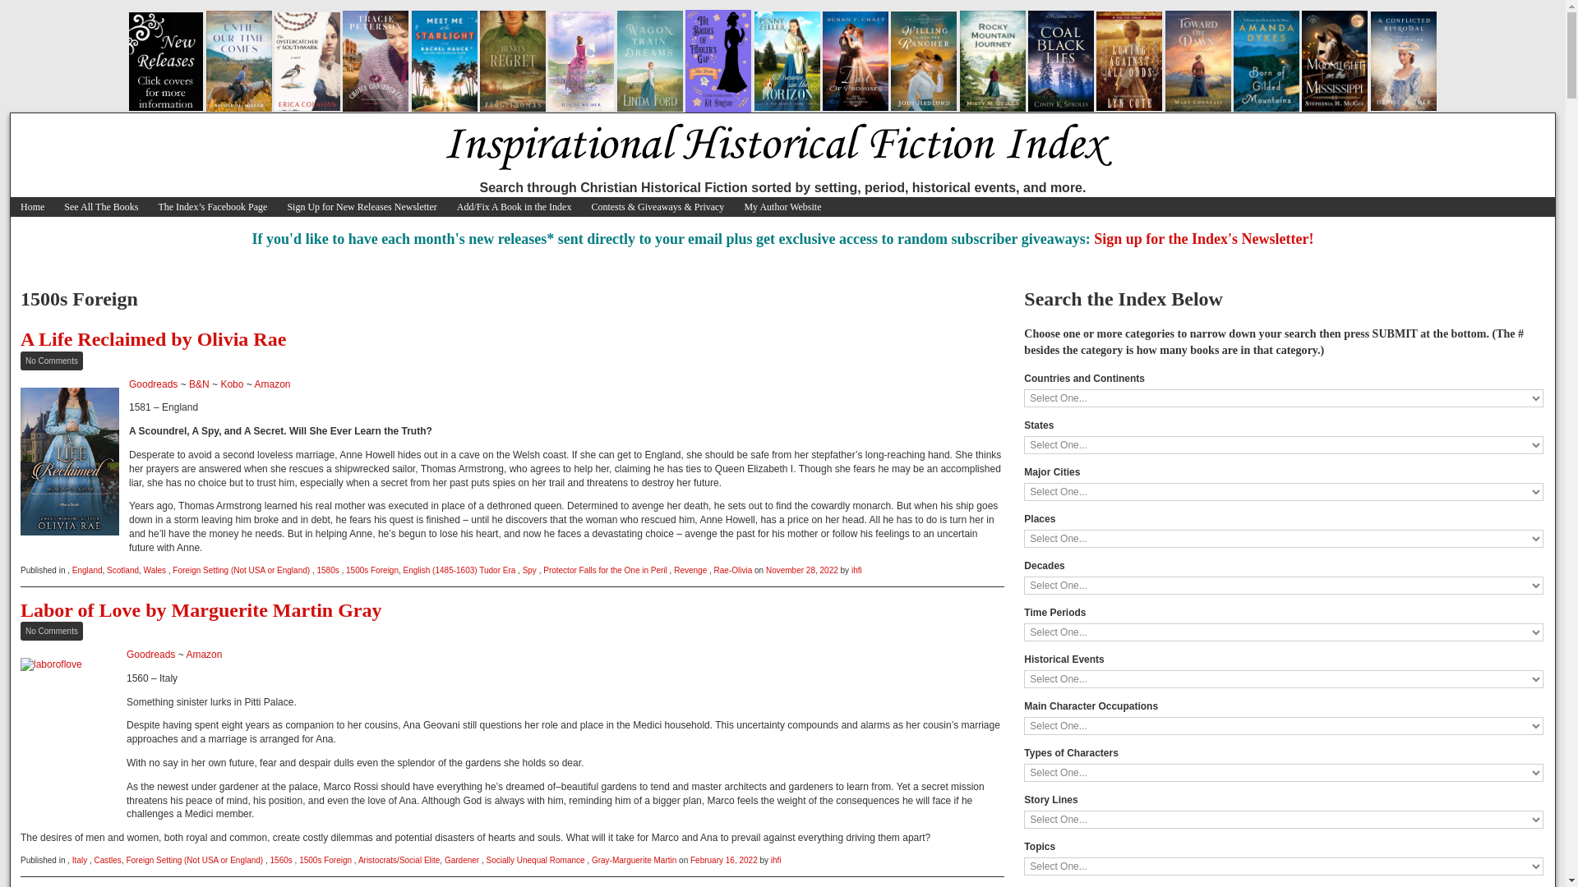 The height and width of the screenshot is (887, 1578). What do you see at coordinates (327, 570) in the screenshot?
I see `Kobo` at bounding box center [327, 570].